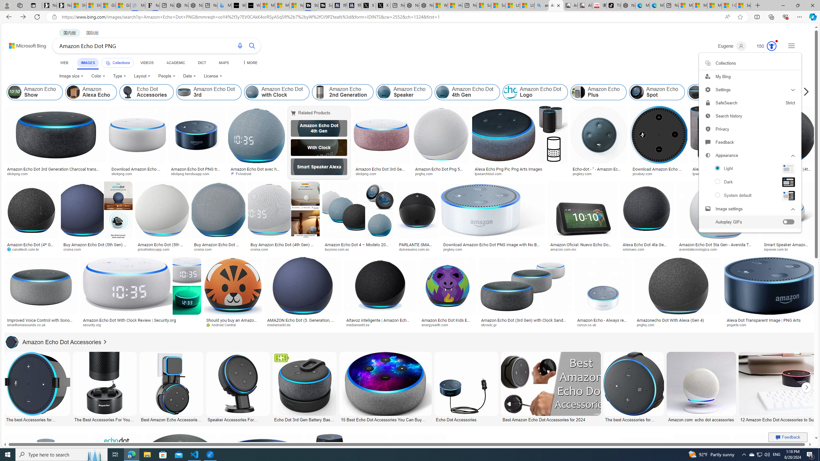  I want to click on security.org, so click(94, 325).